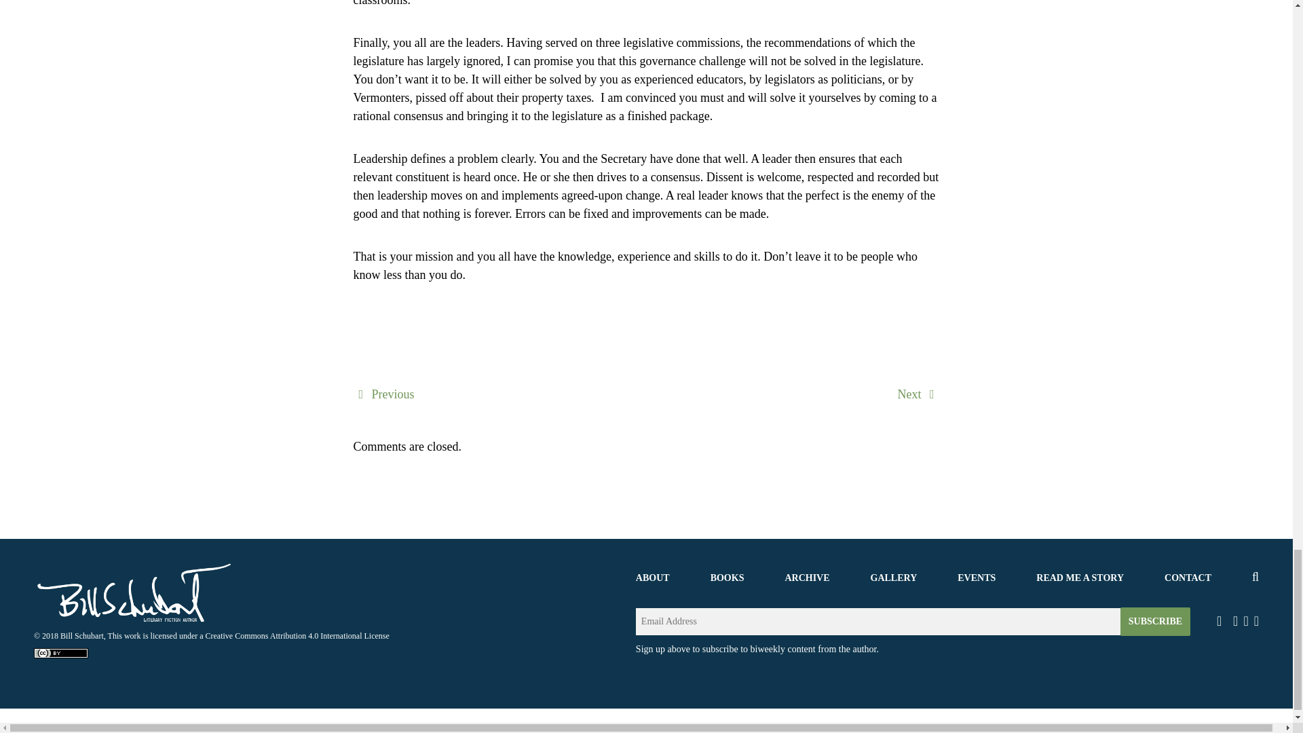 This screenshot has height=733, width=1303. I want to click on SUBSCRIBE, so click(1155, 622).